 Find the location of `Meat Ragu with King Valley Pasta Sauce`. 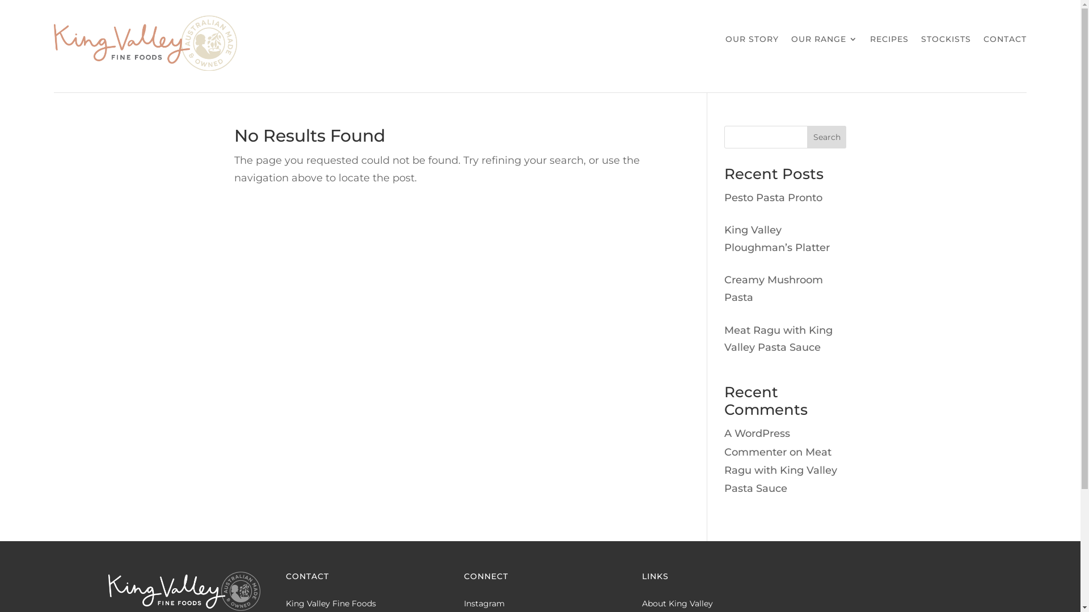

Meat Ragu with King Valley Pasta Sauce is located at coordinates (778, 339).